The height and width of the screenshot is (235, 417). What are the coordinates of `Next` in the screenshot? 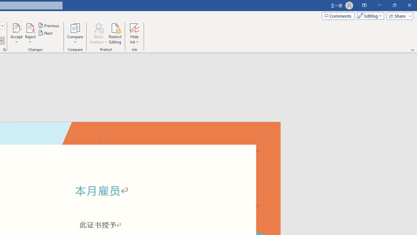 It's located at (46, 33).